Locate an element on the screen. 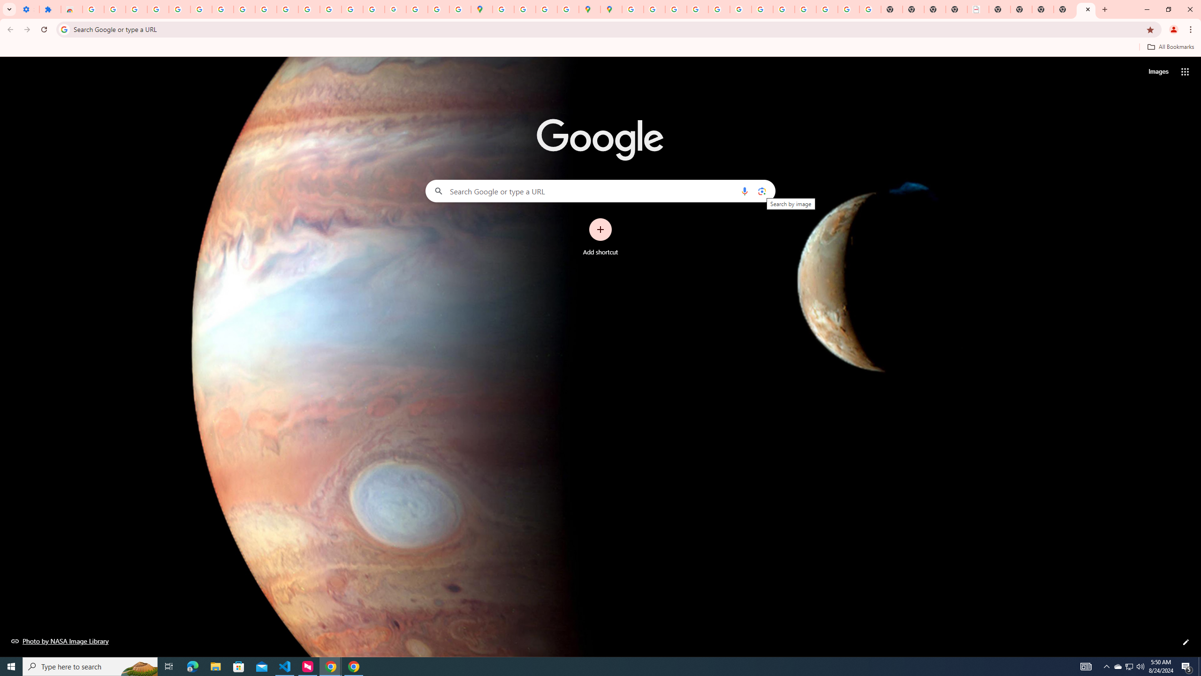 This screenshot has width=1201, height=676. LAAD Defence & Security 2025 | BAE Systems is located at coordinates (978, 9).